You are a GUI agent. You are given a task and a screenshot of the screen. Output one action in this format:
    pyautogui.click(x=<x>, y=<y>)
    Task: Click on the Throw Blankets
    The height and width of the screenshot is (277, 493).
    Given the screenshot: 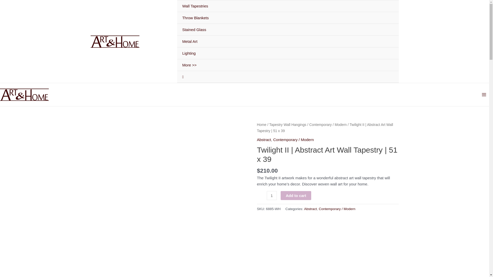 What is the action you would take?
    pyautogui.click(x=288, y=18)
    